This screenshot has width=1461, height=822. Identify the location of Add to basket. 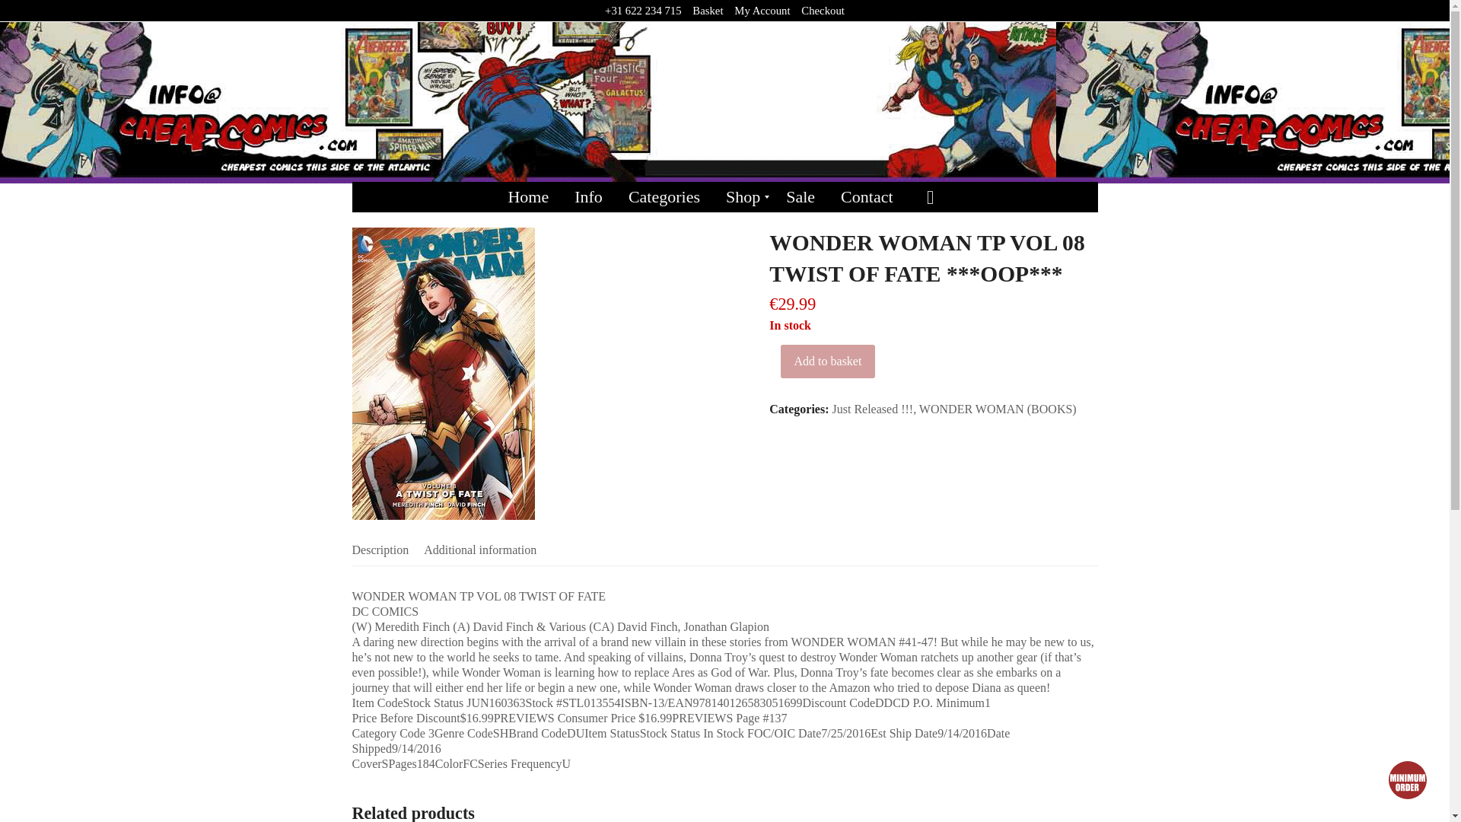
(826, 361).